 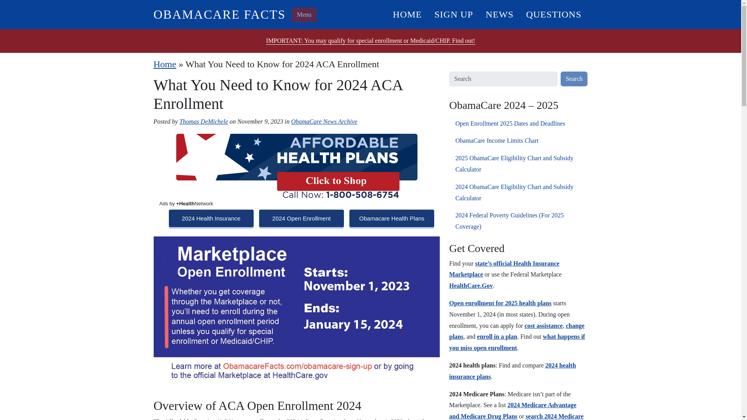 What do you see at coordinates (470, 285) in the screenshot?
I see `Federal HealthCare.Gov` at bounding box center [470, 285].